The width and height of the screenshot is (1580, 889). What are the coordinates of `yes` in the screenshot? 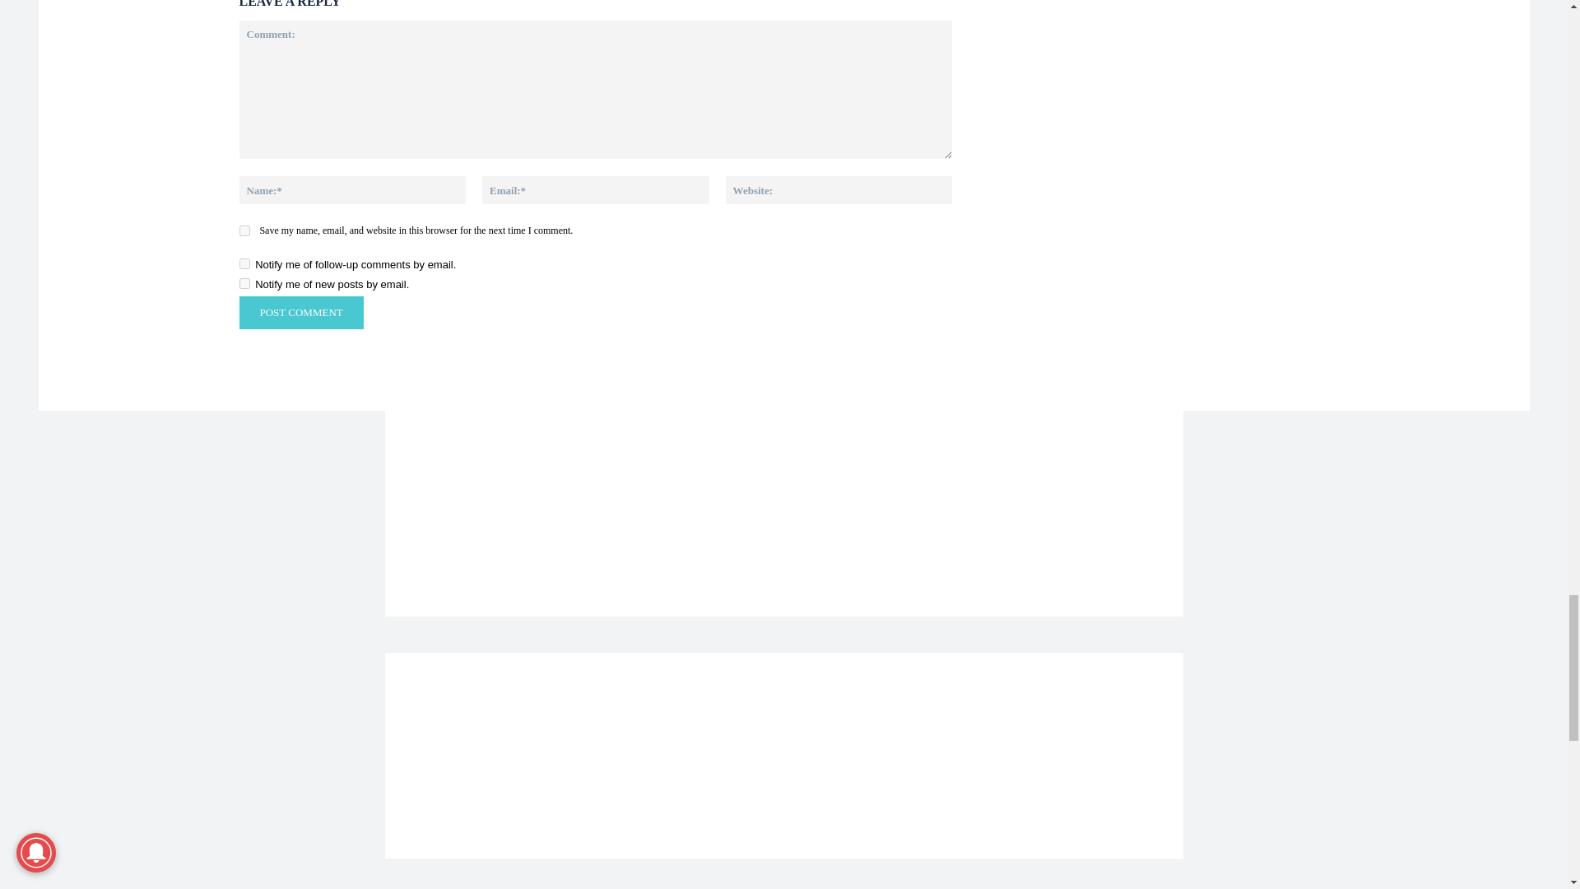 It's located at (244, 230).